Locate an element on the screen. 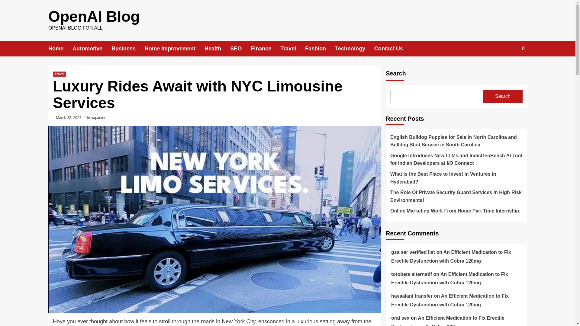  OpenAI Blog is located at coordinates (94, 17).